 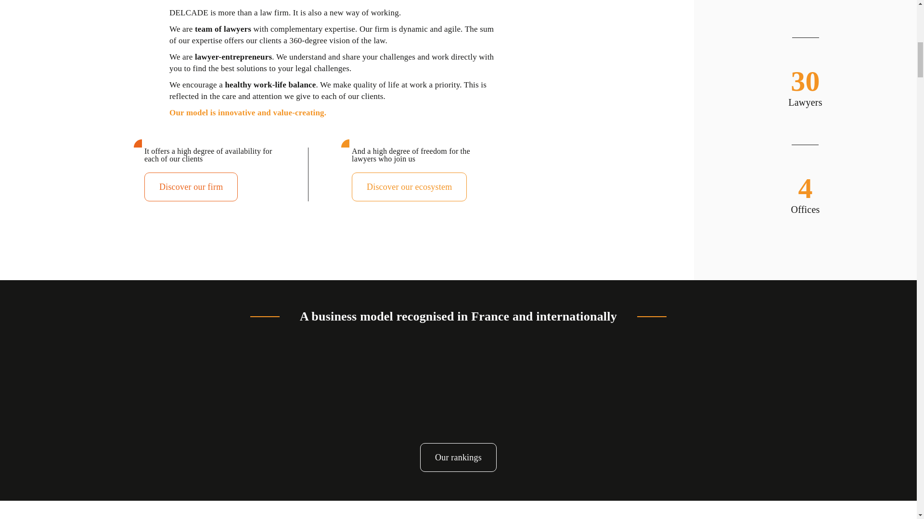 I want to click on Discover our ecosystem, so click(x=409, y=186).